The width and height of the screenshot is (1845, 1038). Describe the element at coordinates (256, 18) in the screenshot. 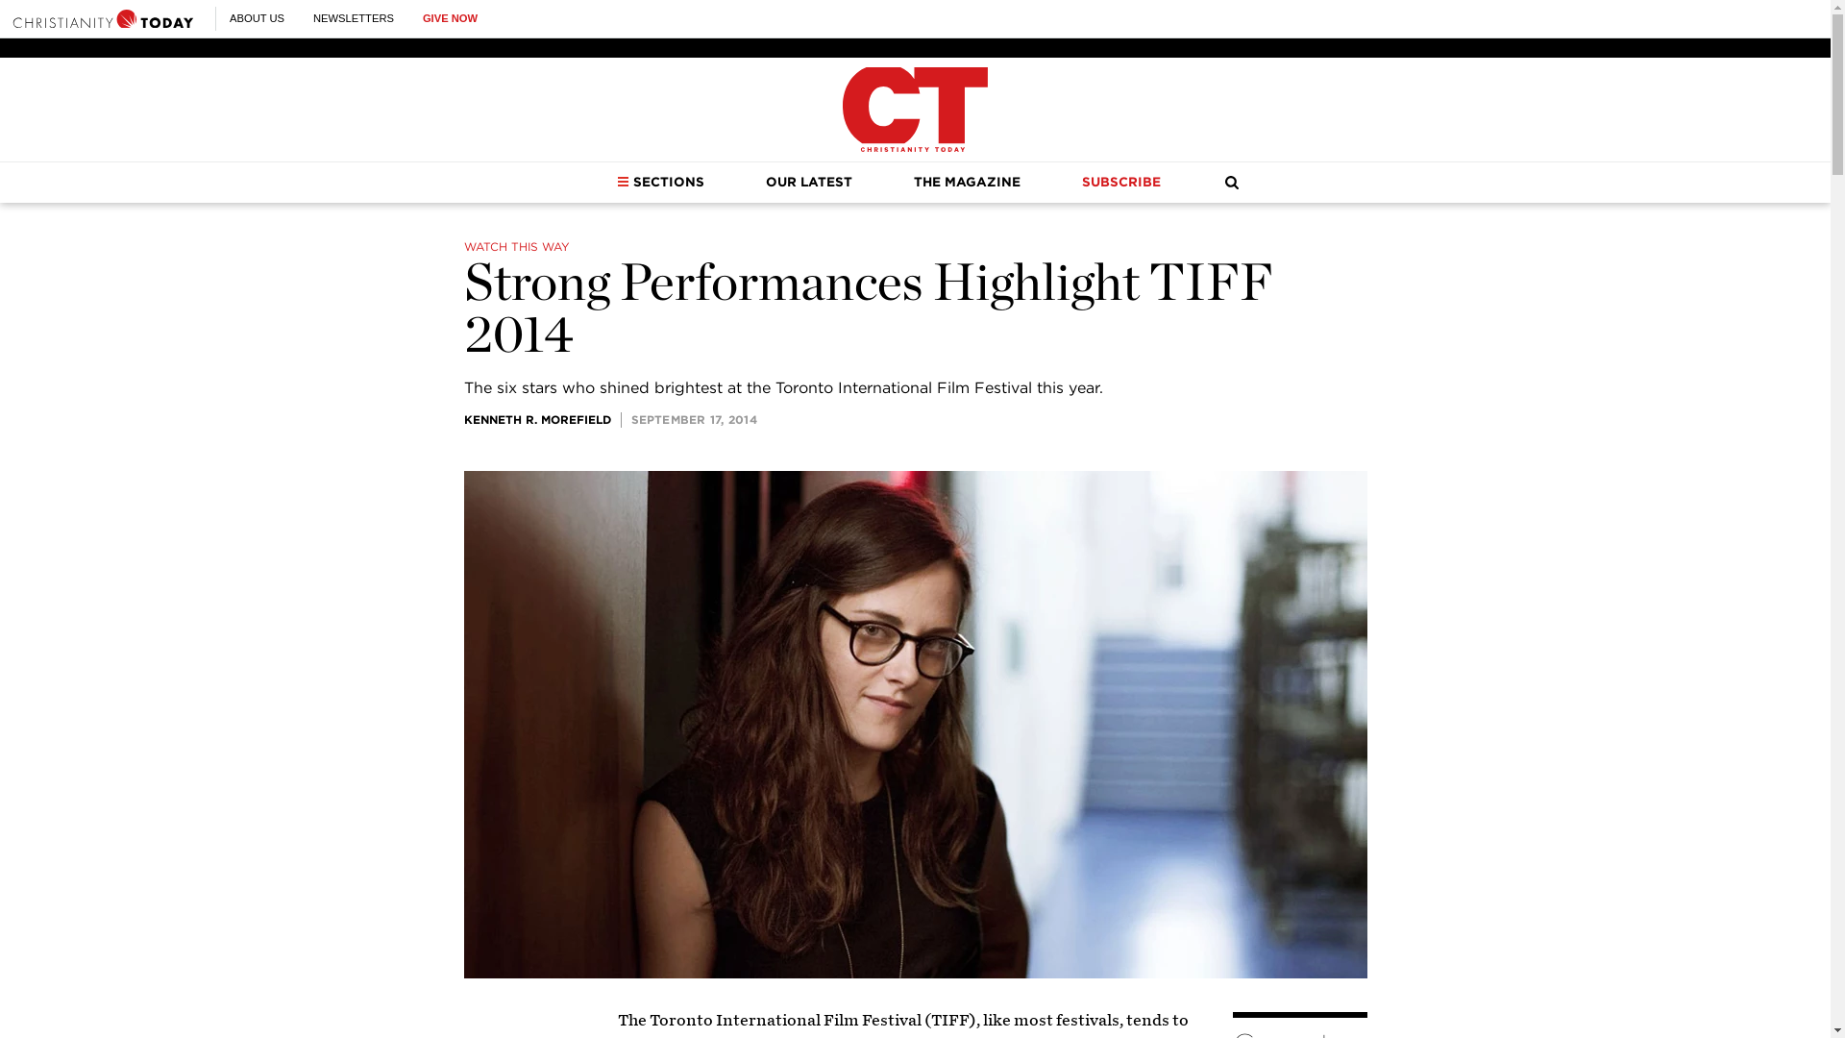

I see `ABOUT US` at that location.